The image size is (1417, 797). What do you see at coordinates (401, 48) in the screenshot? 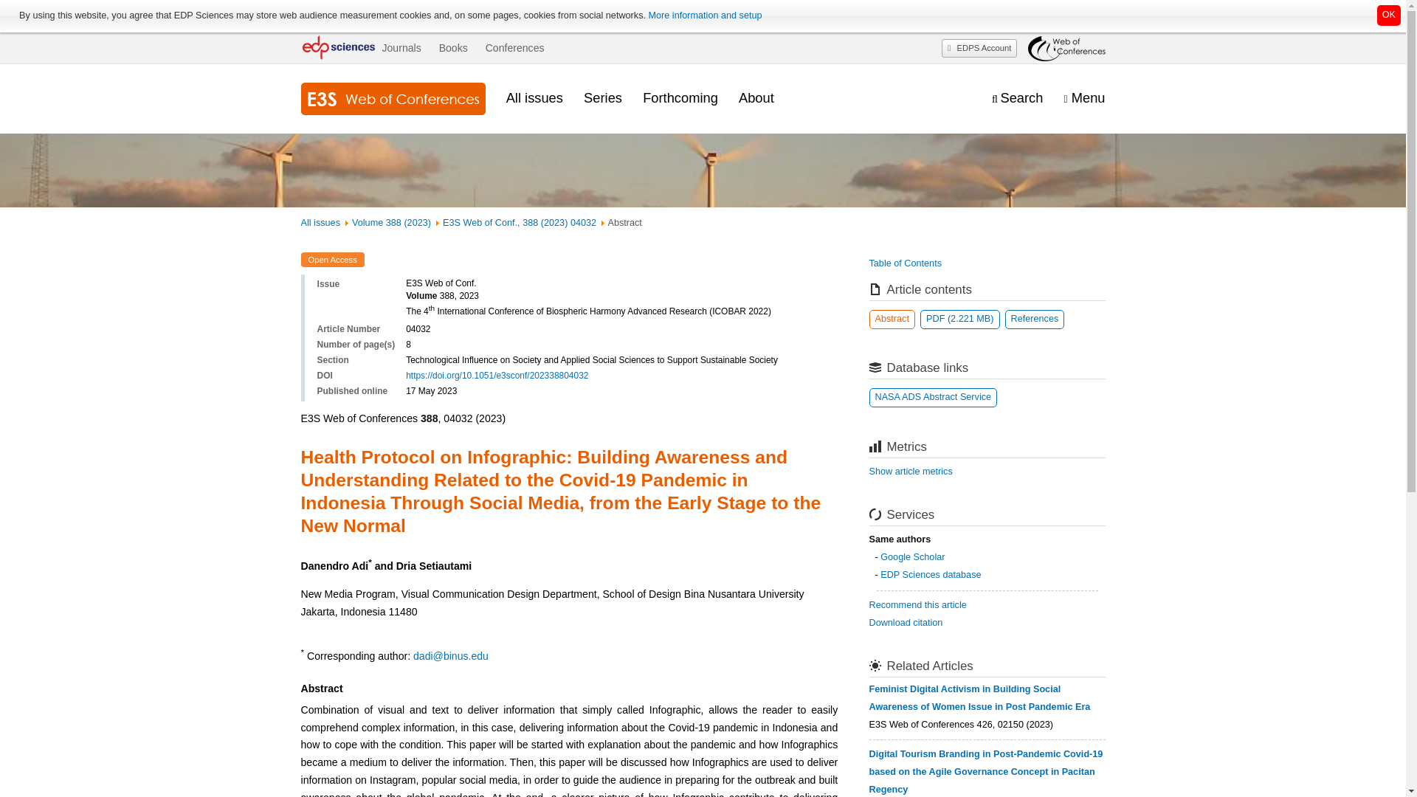
I see `Journals` at bounding box center [401, 48].